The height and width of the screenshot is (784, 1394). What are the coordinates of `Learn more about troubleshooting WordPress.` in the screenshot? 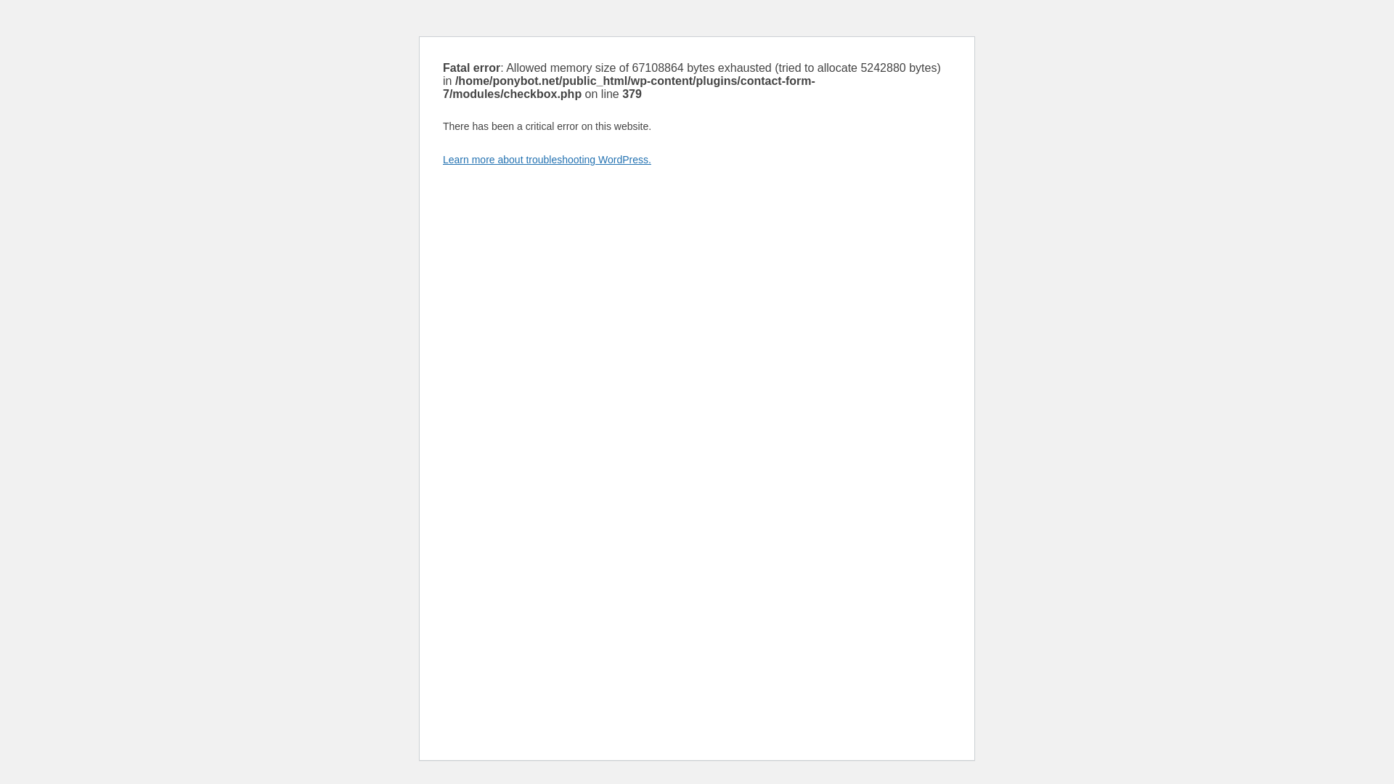 It's located at (547, 159).